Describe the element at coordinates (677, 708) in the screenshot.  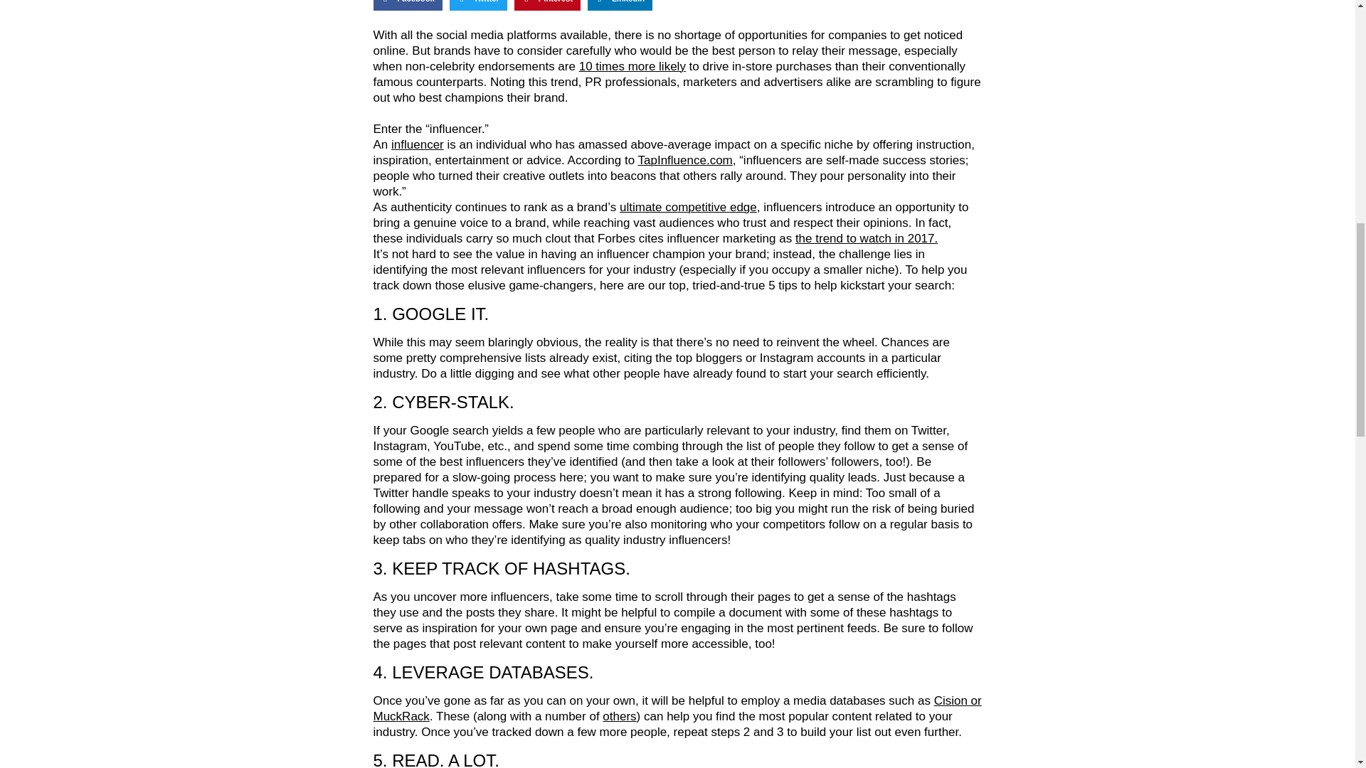
I see `Cision or MuckRack` at that location.